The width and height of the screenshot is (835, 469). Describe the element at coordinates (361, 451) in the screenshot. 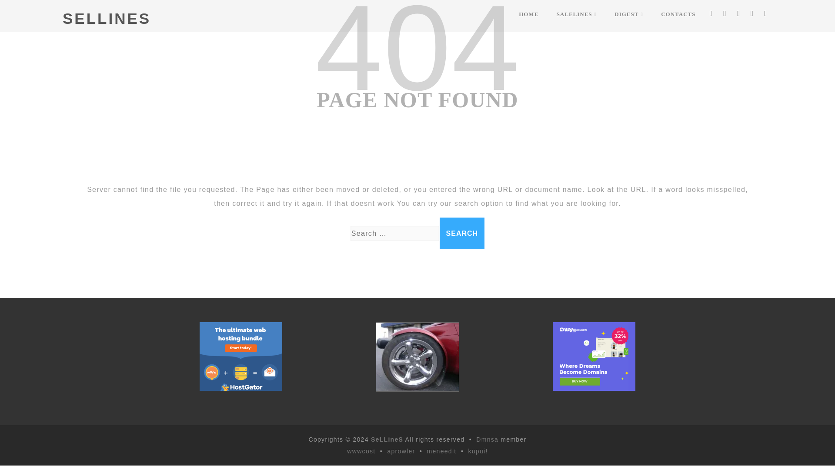

I see `wwwcost` at that location.